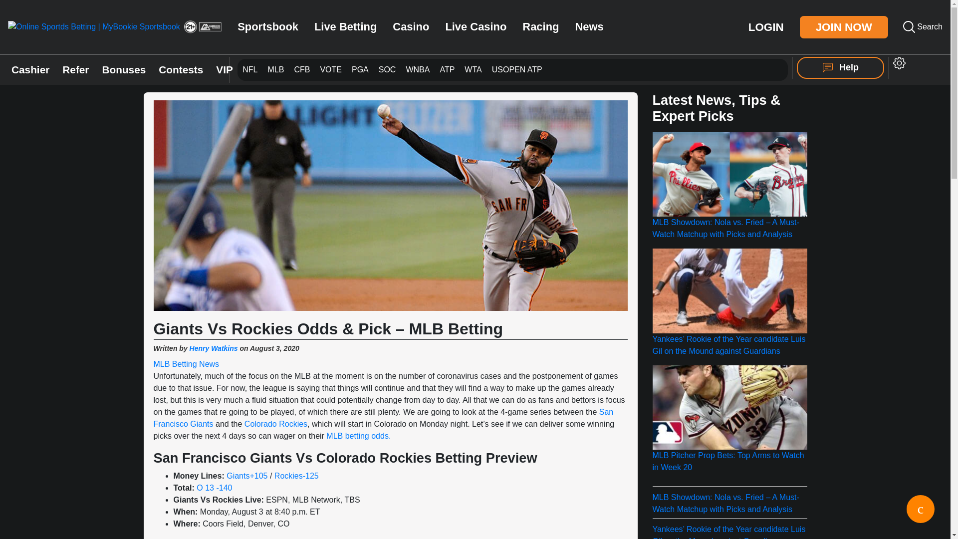 The image size is (958, 539). What do you see at coordinates (302, 70) in the screenshot?
I see `CFB` at bounding box center [302, 70].